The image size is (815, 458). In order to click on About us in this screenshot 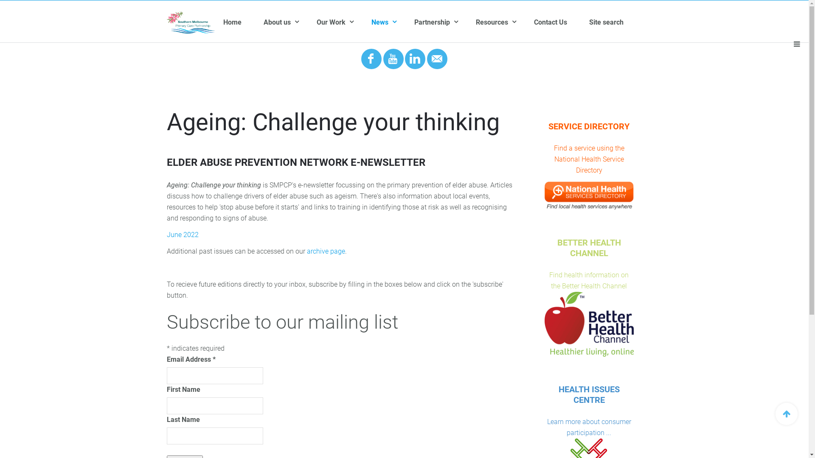, I will do `click(290, 22)`.